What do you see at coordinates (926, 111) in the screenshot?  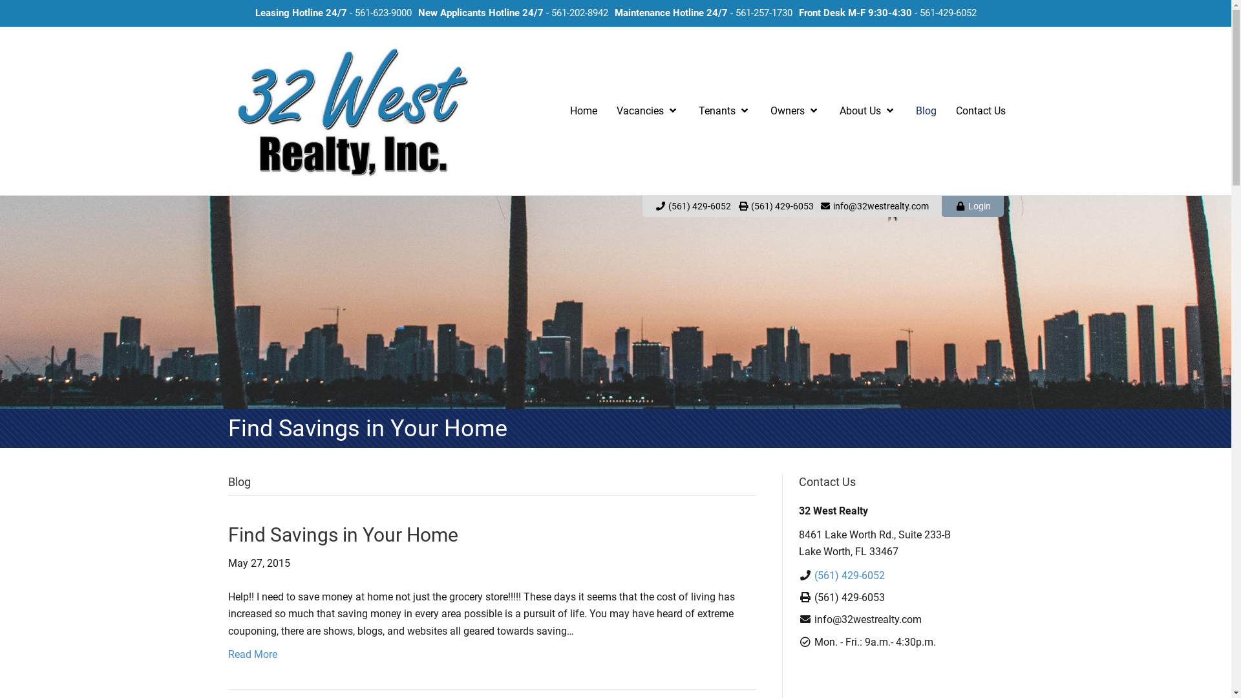 I see `Blog` at bounding box center [926, 111].